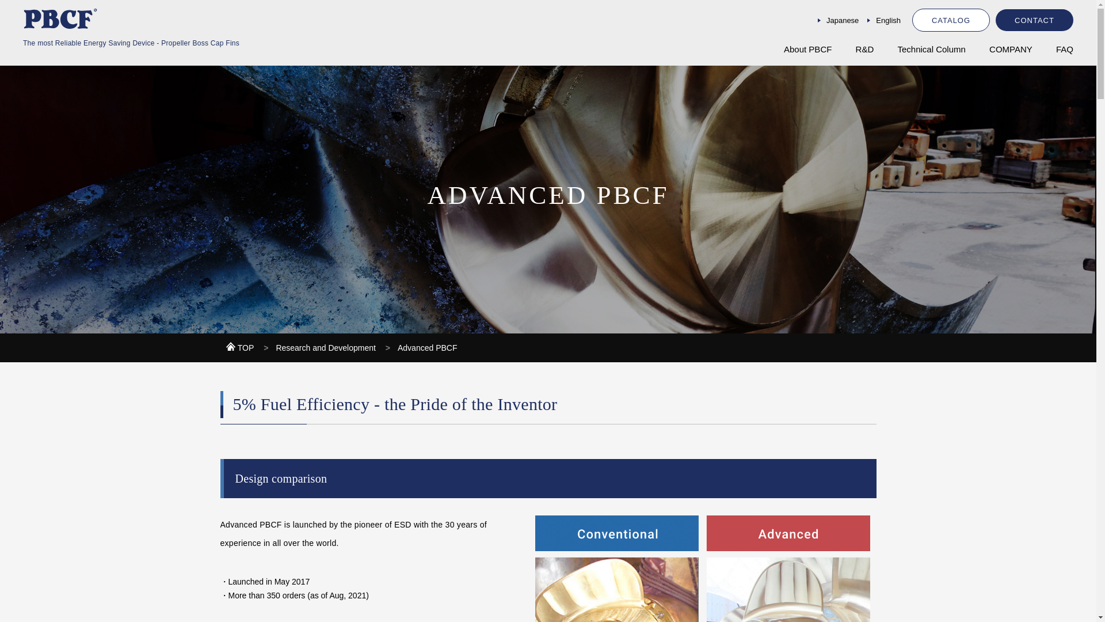  I want to click on Research and Development, so click(326, 348).